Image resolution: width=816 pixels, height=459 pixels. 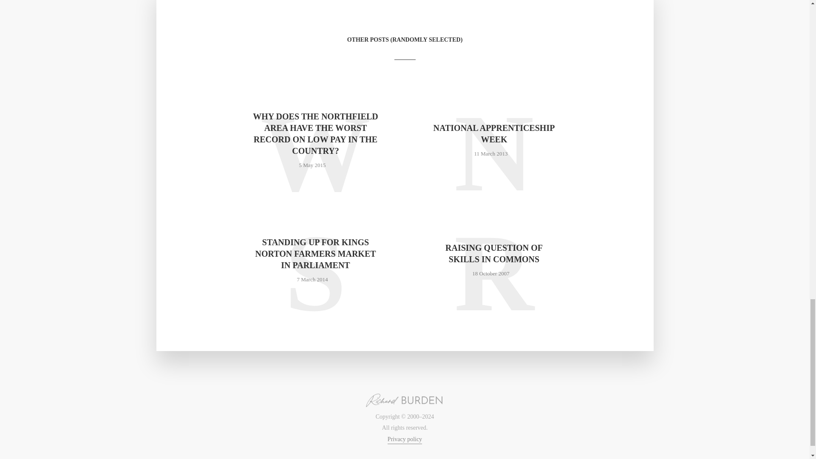 I want to click on NATIONAL APPRENTICESHIP WEEK, so click(x=493, y=134).